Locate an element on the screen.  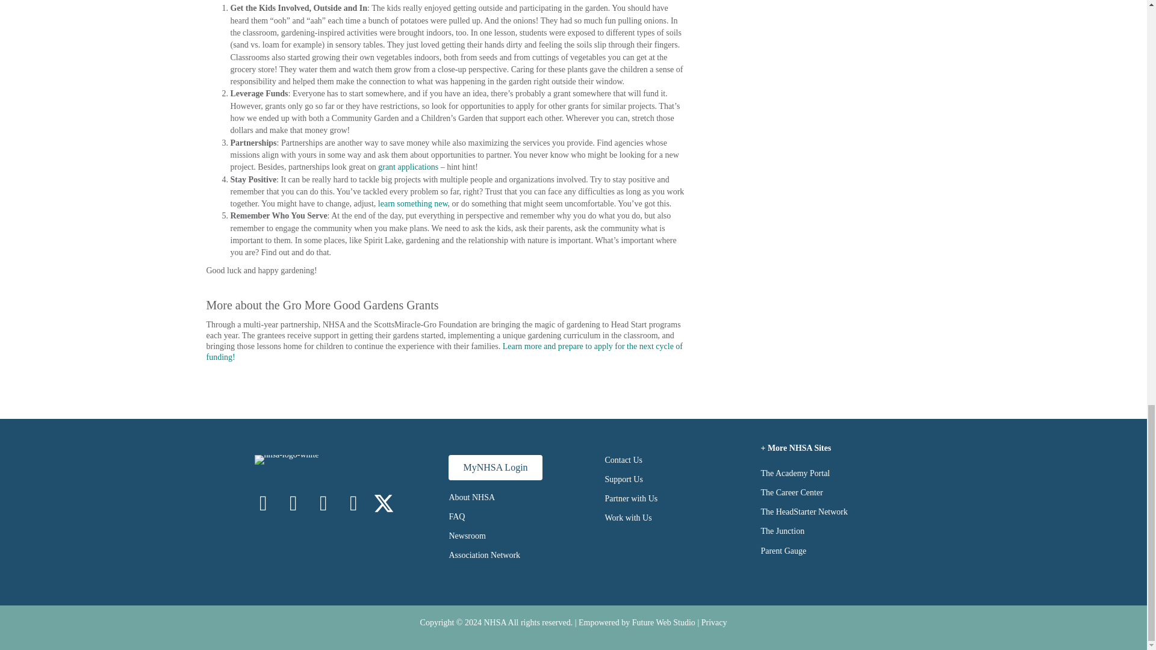
LinkedIn is located at coordinates (323, 503).